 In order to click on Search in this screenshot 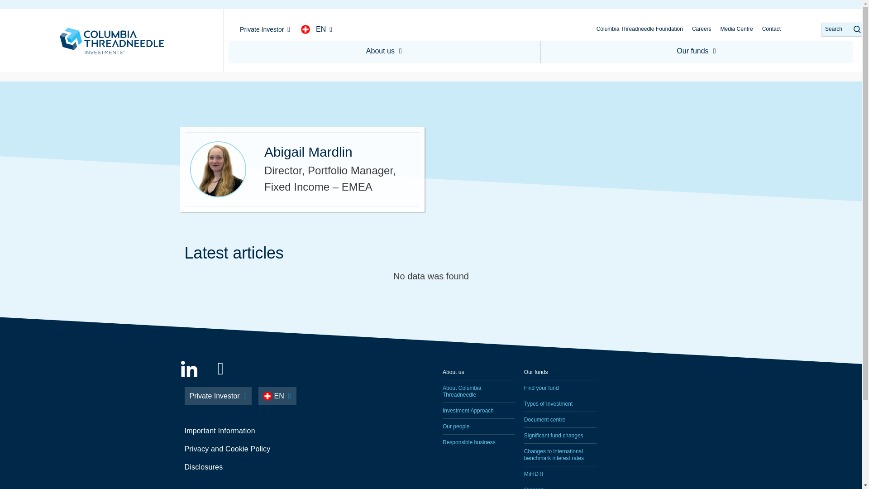, I will do `click(843, 29)`.